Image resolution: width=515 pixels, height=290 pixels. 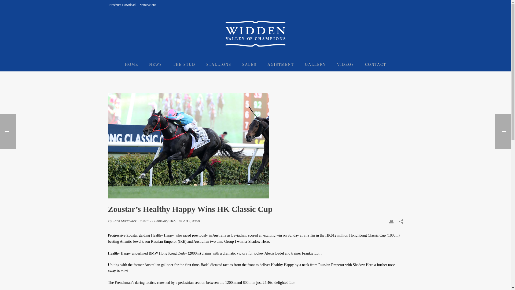 I want to click on Brochure Download, so click(x=122, y=5).